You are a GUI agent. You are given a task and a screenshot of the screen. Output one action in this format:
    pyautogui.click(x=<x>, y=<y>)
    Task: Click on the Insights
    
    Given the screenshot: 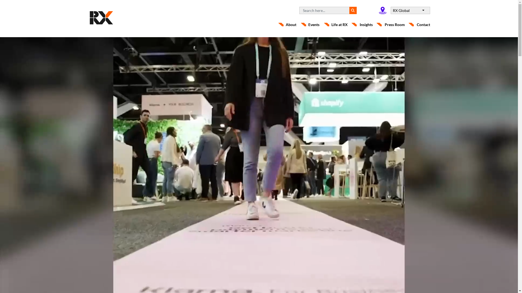 What is the action you would take?
    pyautogui.click(x=366, y=24)
    